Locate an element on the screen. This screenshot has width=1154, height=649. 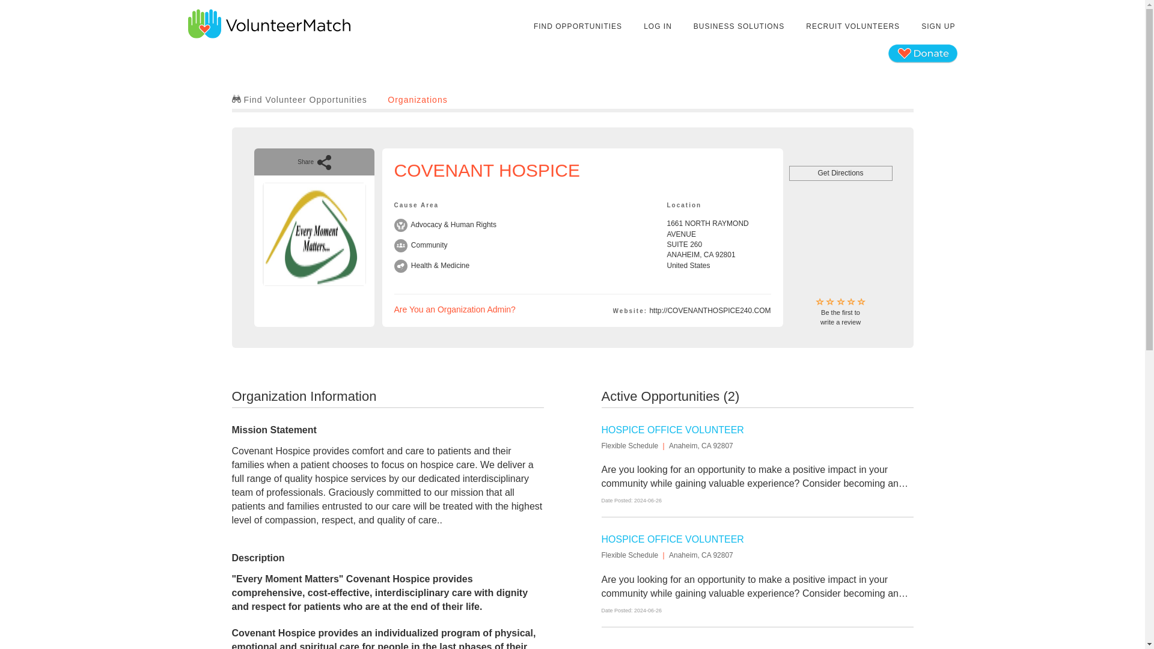
FIND OPPORTUNITIES is located at coordinates (852, 26).